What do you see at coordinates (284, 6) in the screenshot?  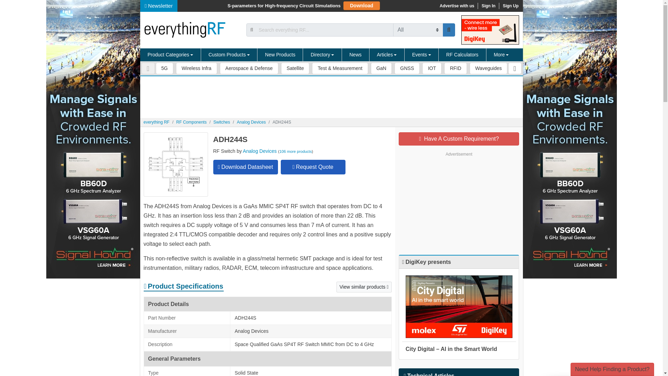 I see `S-parameters for High-frequency Circuit Simulations` at bounding box center [284, 6].